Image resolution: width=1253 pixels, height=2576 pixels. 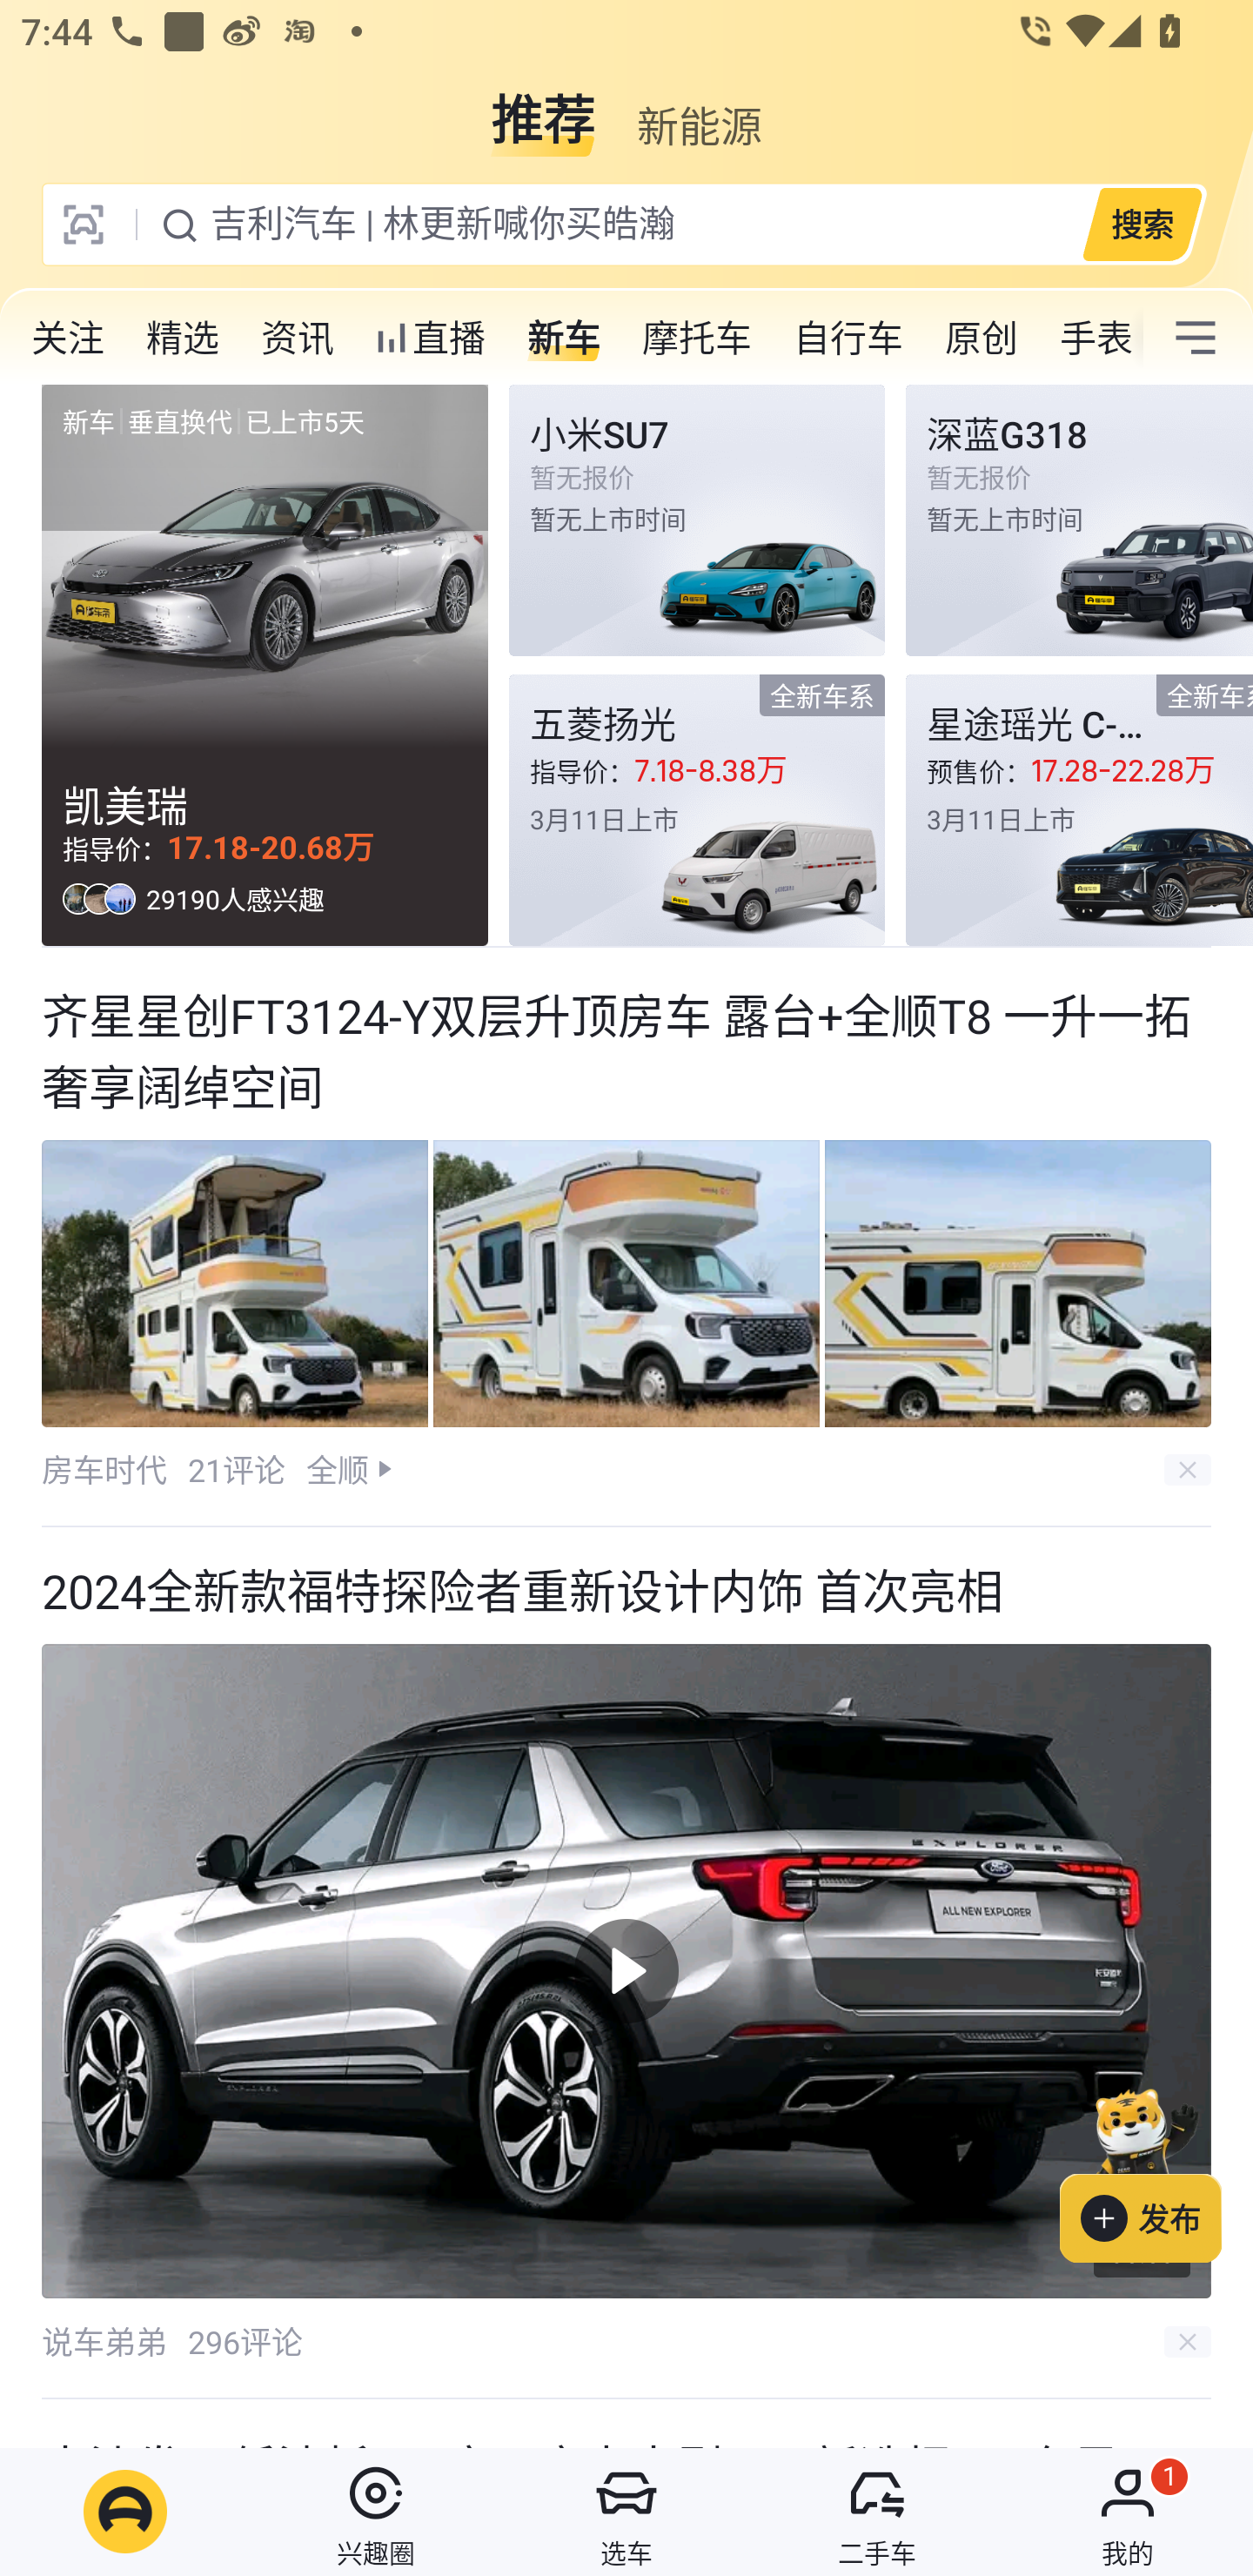 What do you see at coordinates (1079, 809) in the screenshot?
I see `全新车系预售价：17.28-22.28万` at bounding box center [1079, 809].